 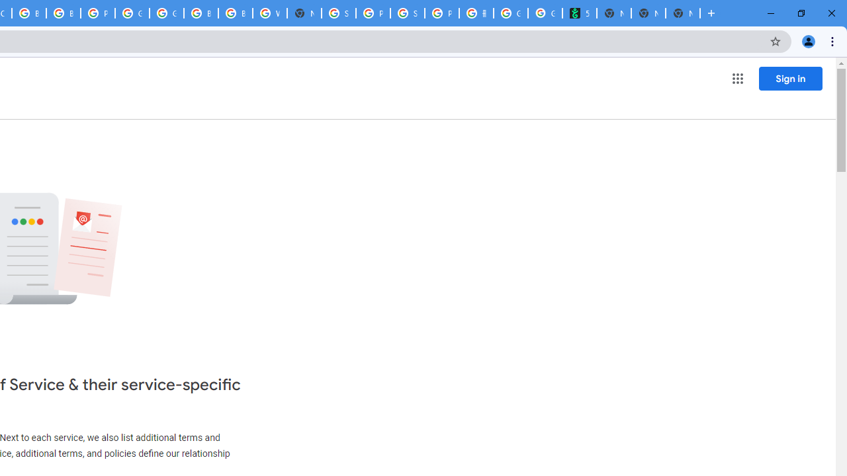 What do you see at coordinates (683, 13) in the screenshot?
I see `New Tab` at bounding box center [683, 13].